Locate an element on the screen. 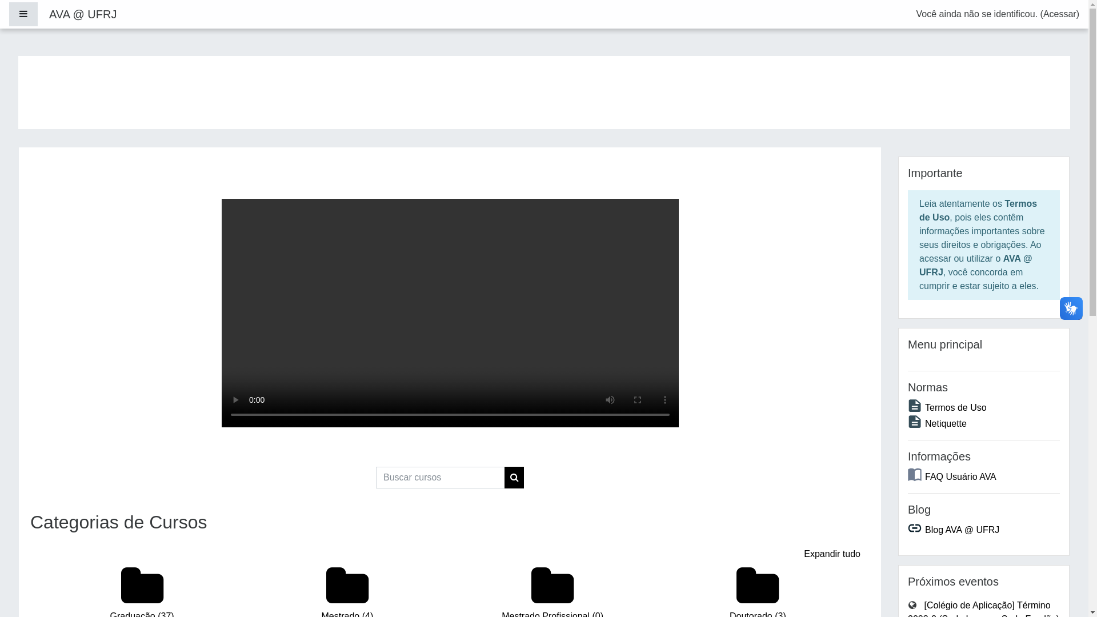 This screenshot has width=1097, height=617. Pular Importante is located at coordinates (898, 157).